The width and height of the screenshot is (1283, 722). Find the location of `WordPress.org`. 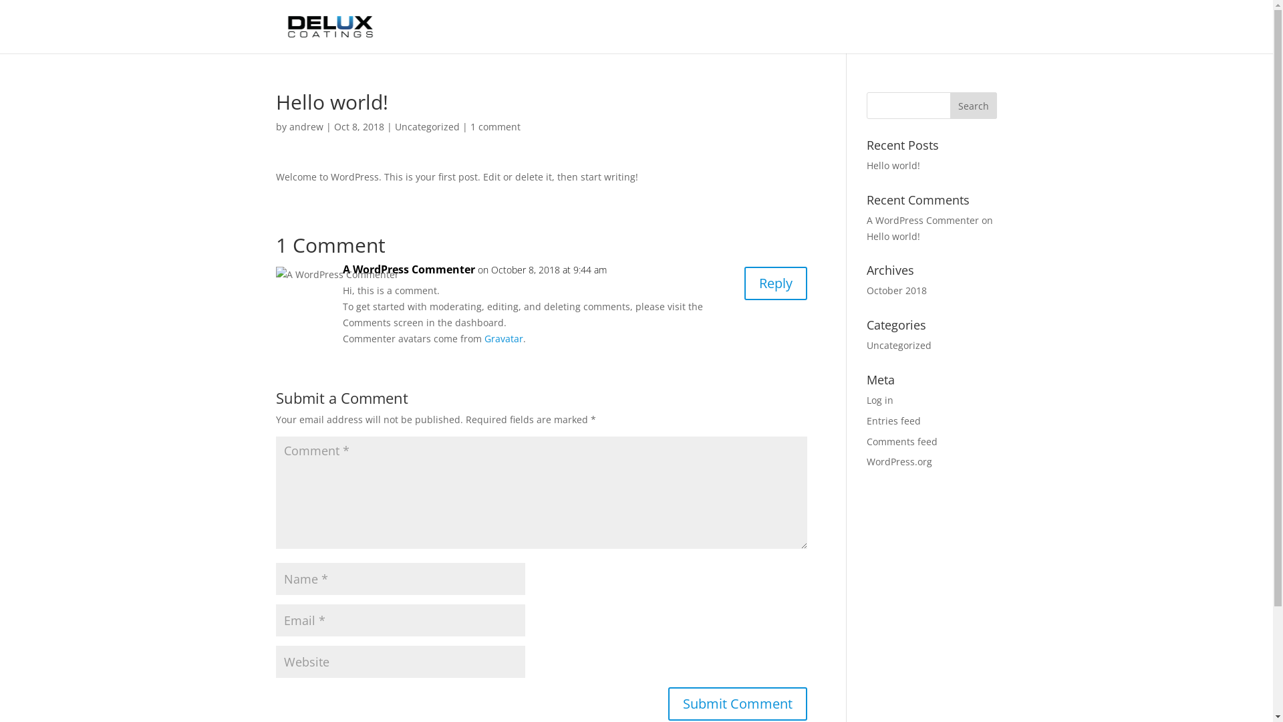

WordPress.org is located at coordinates (899, 461).